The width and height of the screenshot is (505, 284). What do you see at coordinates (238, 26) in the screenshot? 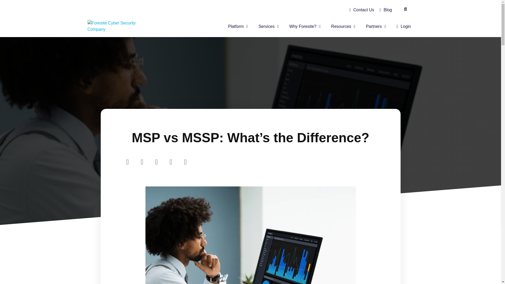
I see `Platform` at bounding box center [238, 26].